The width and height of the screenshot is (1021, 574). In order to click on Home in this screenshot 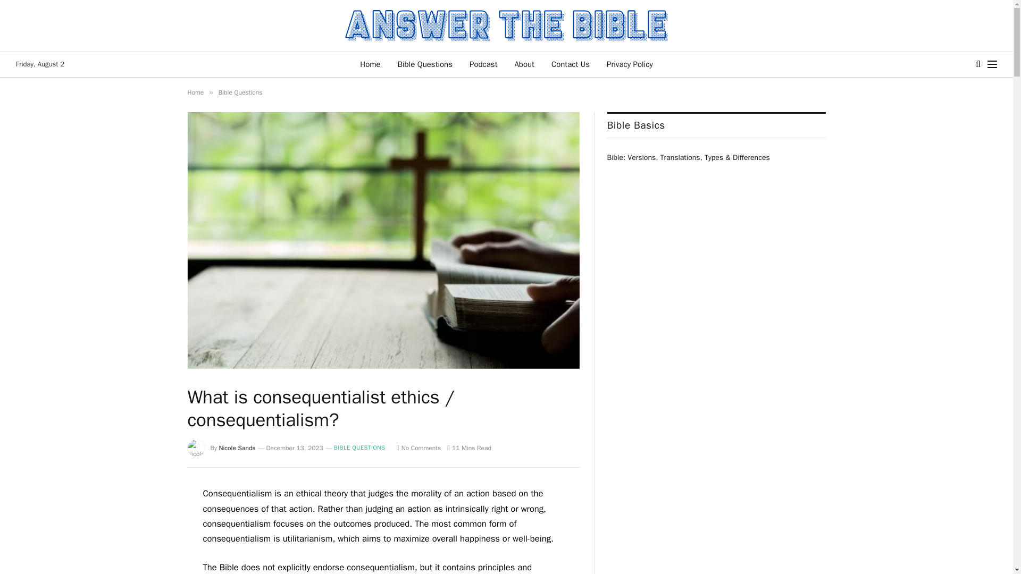, I will do `click(195, 92)`.